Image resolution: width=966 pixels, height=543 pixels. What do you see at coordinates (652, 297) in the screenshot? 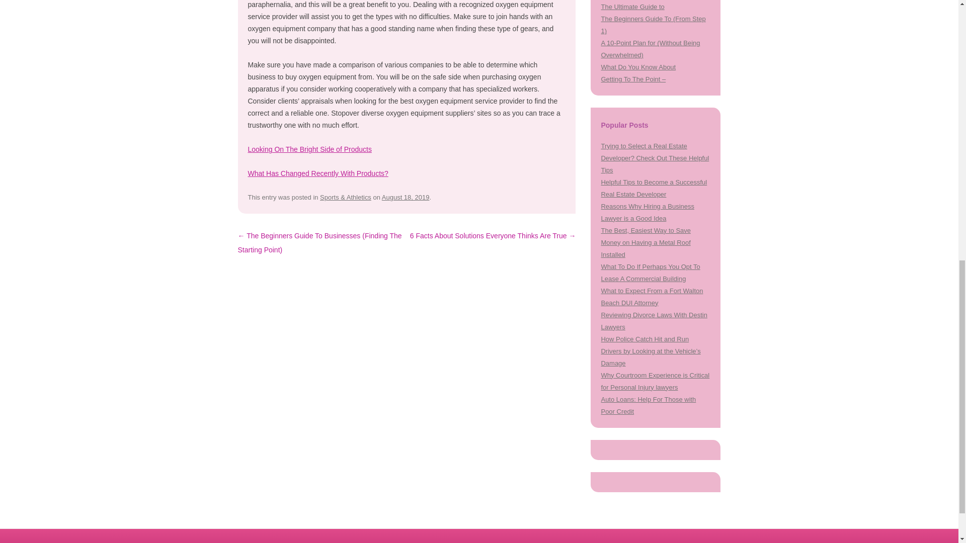
I see `What to Expect From a Fort Walton Beach DUI Attorney` at bounding box center [652, 297].